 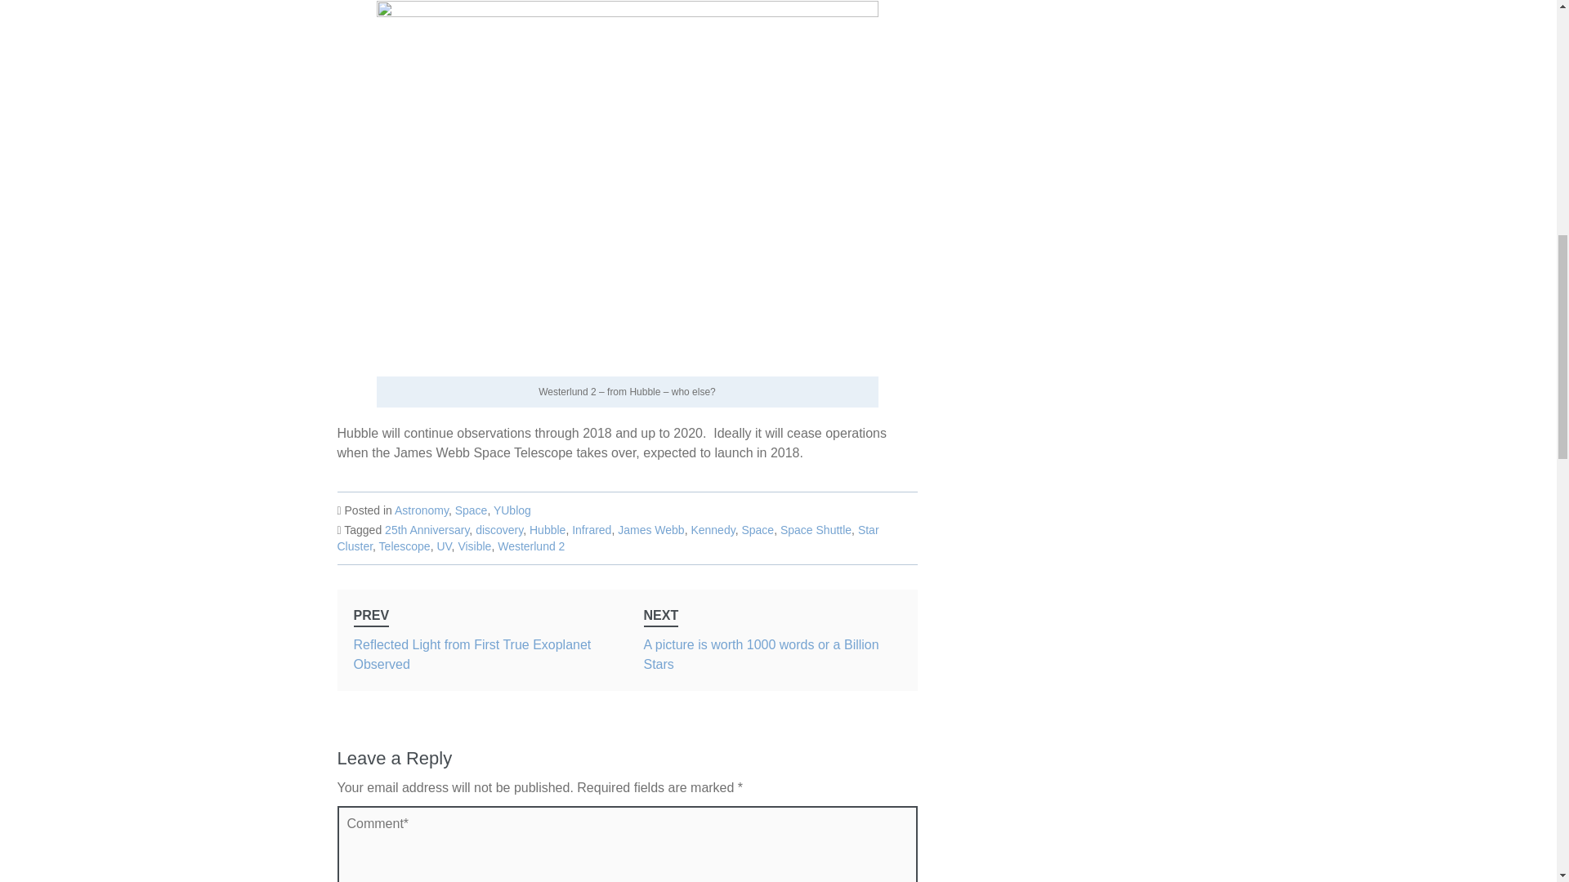 What do you see at coordinates (443, 546) in the screenshot?
I see `Westerlund 2` at bounding box center [443, 546].